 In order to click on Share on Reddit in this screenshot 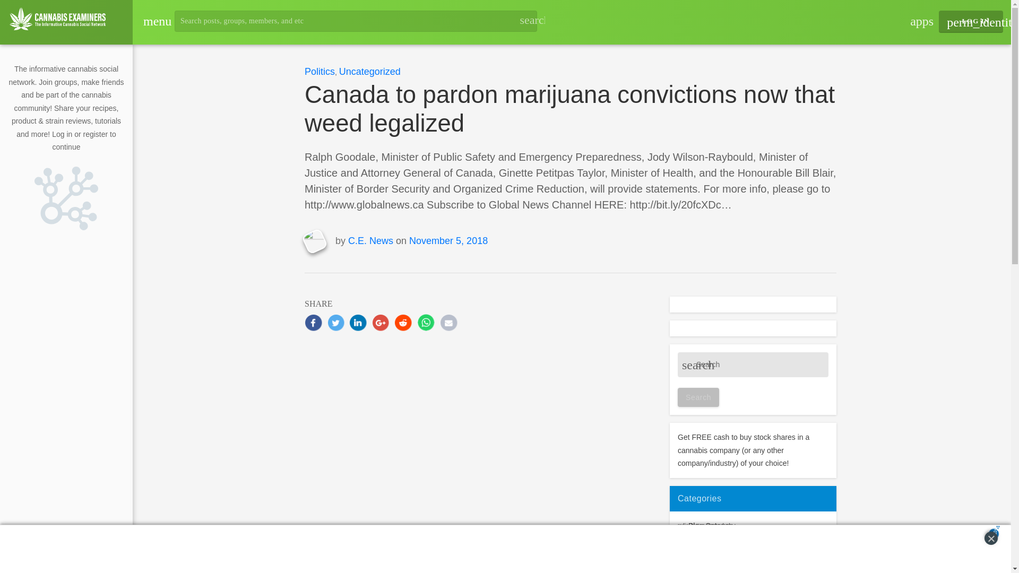, I will do `click(403, 323)`.